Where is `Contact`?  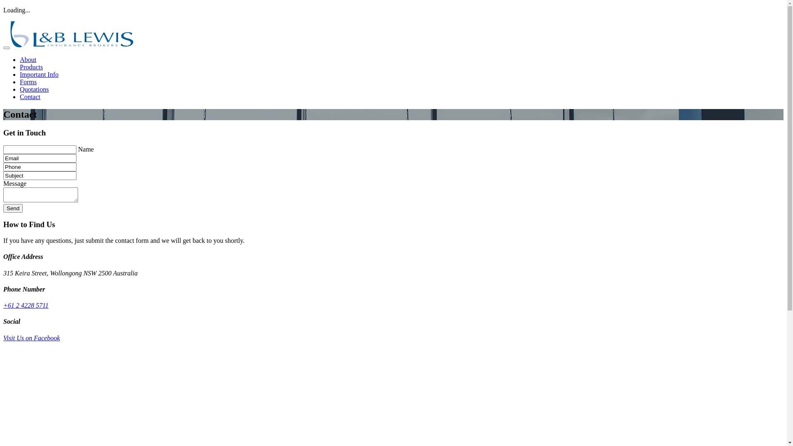
Contact is located at coordinates (30, 97).